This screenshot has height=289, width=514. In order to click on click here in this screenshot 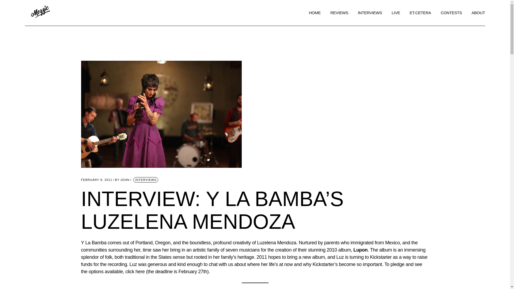, I will do `click(254, 261)`.